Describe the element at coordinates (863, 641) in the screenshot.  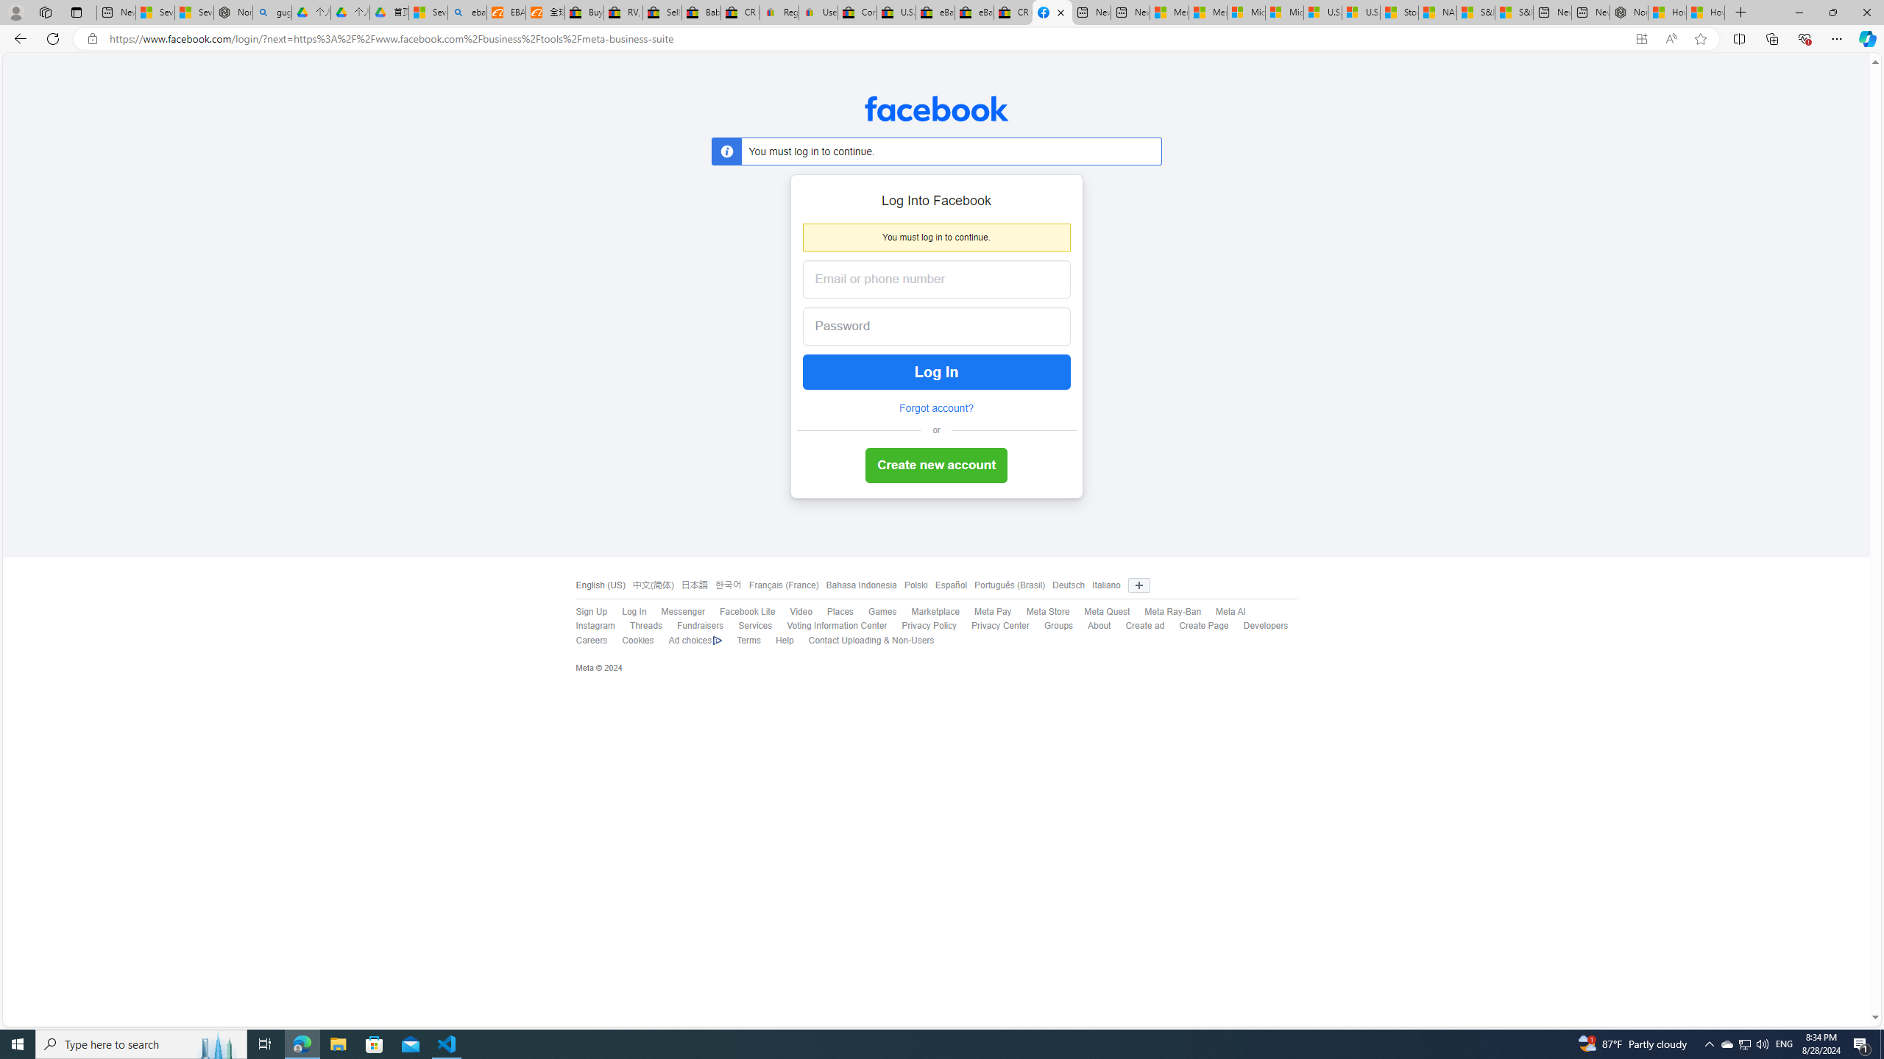
I see `Contact Uploading & Non-Users` at that location.